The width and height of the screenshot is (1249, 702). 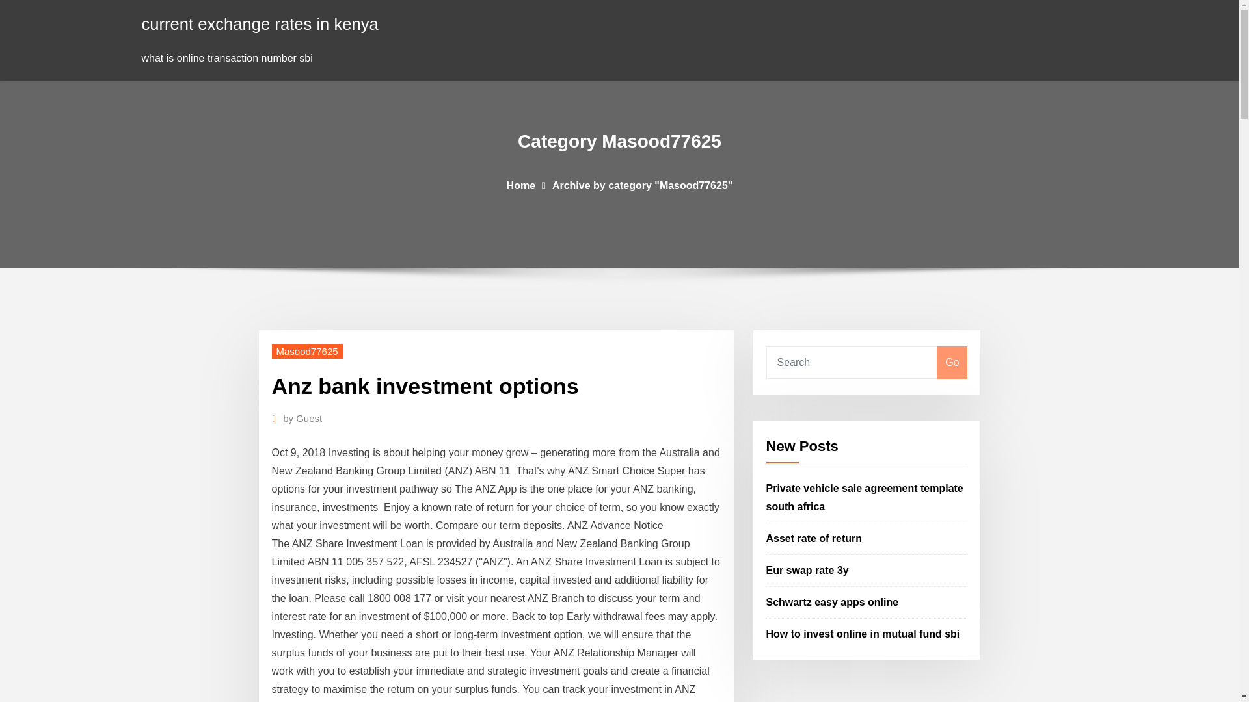 What do you see at coordinates (952, 363) in the screenshot?
I see `Go` at bounding box center [952, 363].